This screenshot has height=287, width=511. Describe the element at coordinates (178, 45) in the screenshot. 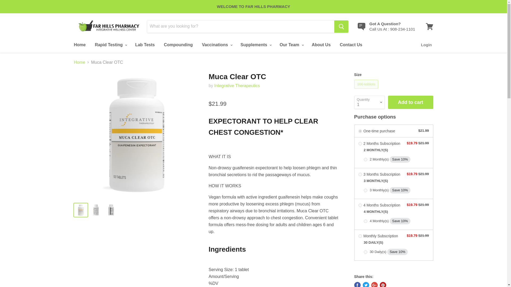

I see `Compounding` at that location.